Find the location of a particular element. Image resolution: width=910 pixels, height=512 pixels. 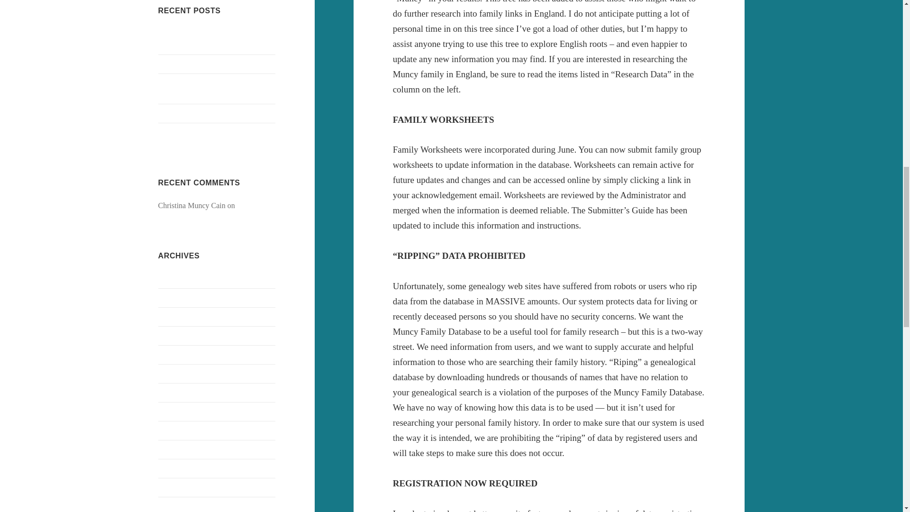

August Update is located at coordinates (181, 113).